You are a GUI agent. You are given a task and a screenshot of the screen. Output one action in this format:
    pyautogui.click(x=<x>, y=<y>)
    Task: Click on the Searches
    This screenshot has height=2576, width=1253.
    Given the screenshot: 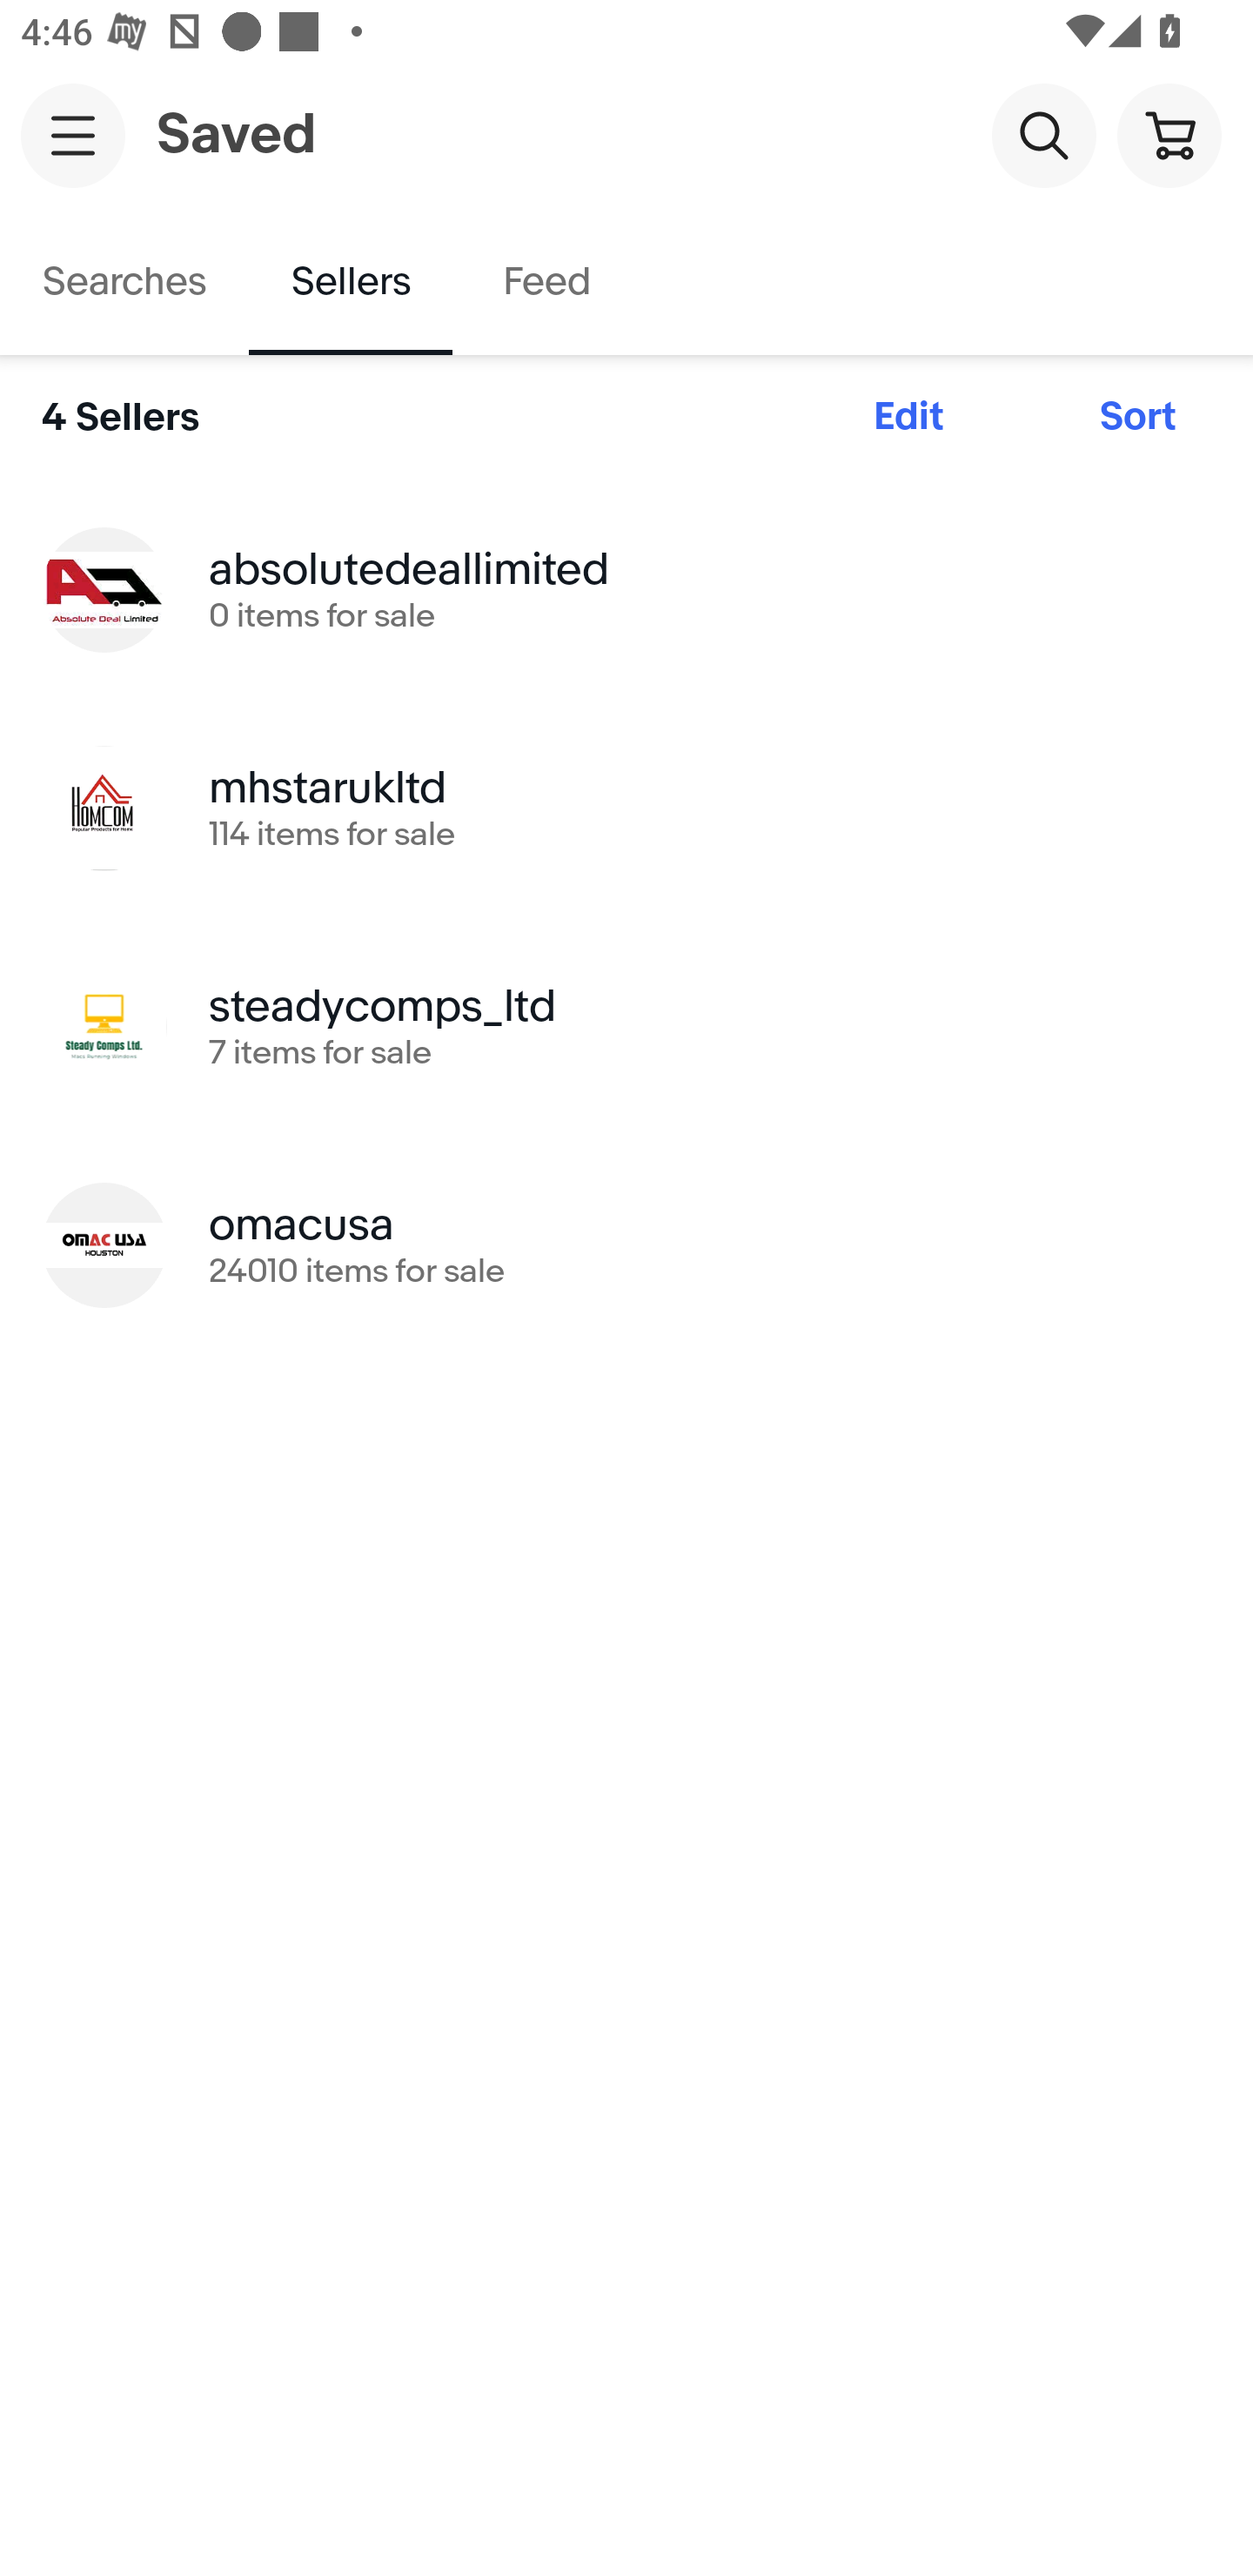 What is the action you would take?
    pyautogui.click(x=124, y=282)
    